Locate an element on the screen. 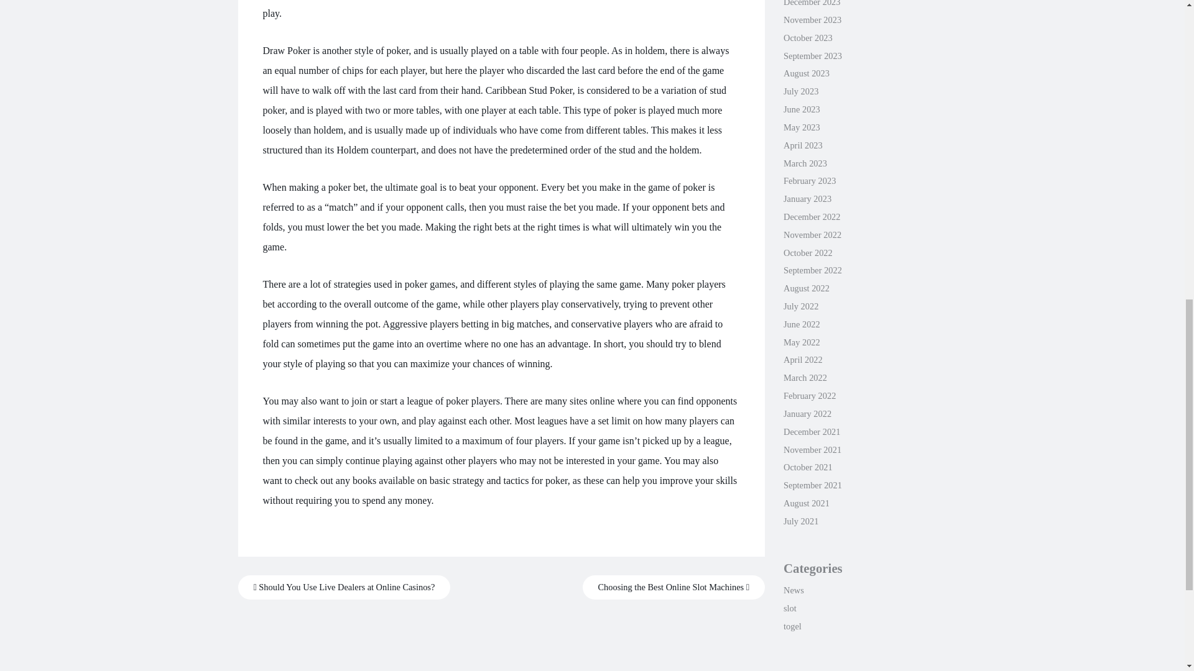 The width and height of the screenshot is (1194, 671). May 2023 is located at coordinates (802, 127).